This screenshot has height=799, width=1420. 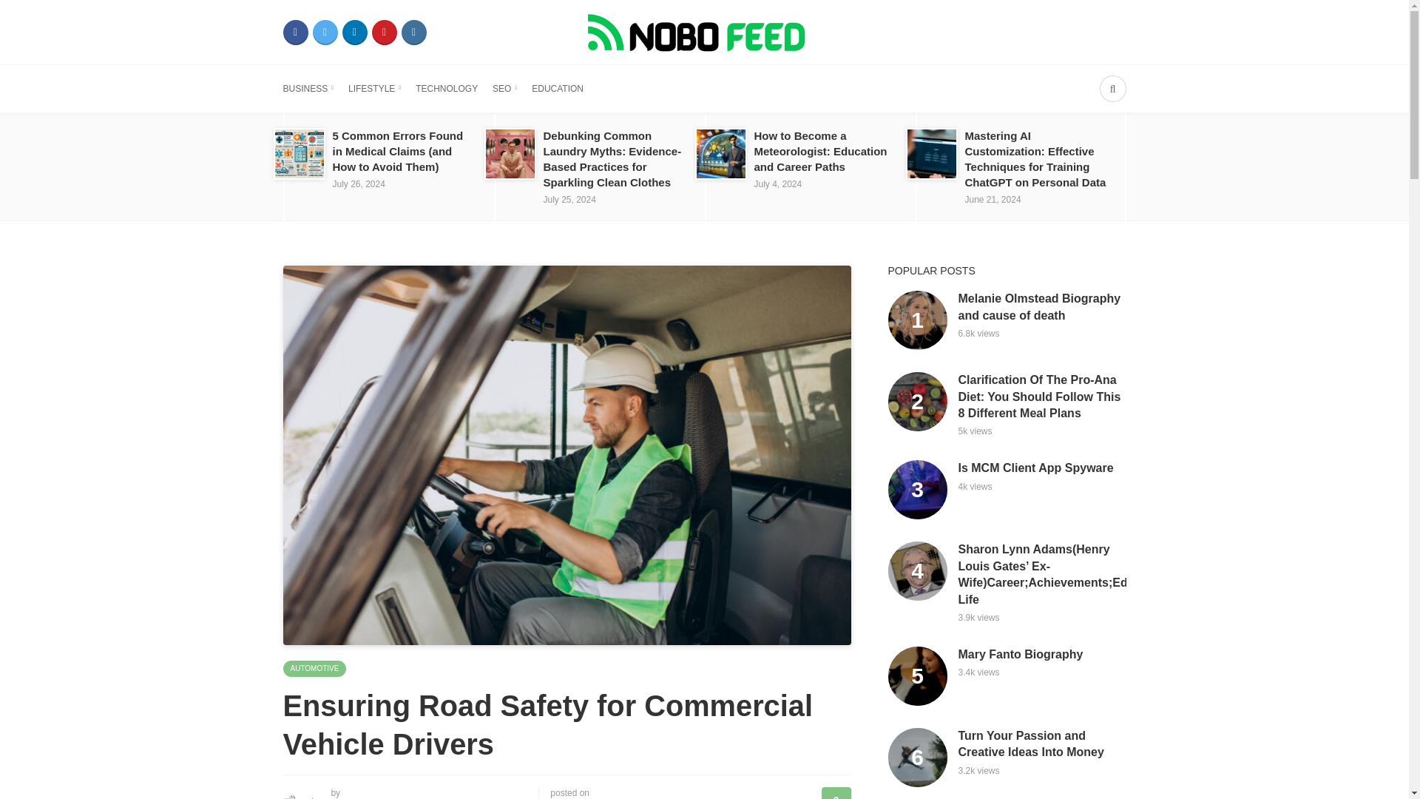 I want to click on Pinterest, so click(x=383, y=33).